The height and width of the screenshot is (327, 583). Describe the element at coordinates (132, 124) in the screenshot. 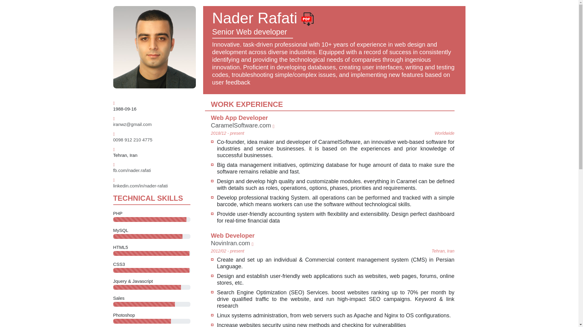

I see `Email` at that location.